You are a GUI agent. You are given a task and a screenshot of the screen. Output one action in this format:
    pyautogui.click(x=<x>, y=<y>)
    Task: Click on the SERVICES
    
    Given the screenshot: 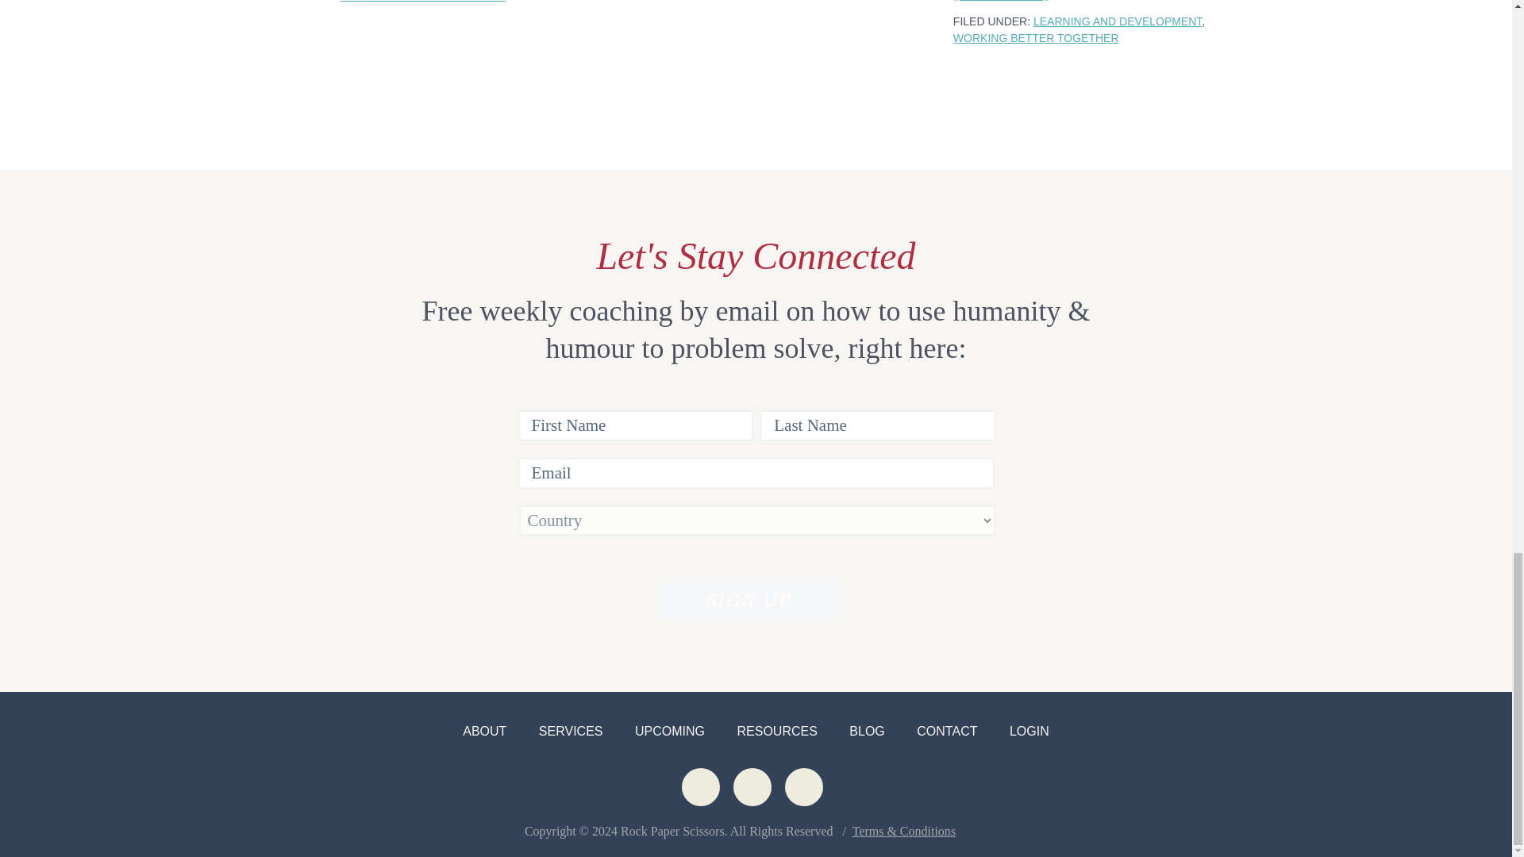 What is the action you would take?
    pyautogui.click(x=571, y=731)
    